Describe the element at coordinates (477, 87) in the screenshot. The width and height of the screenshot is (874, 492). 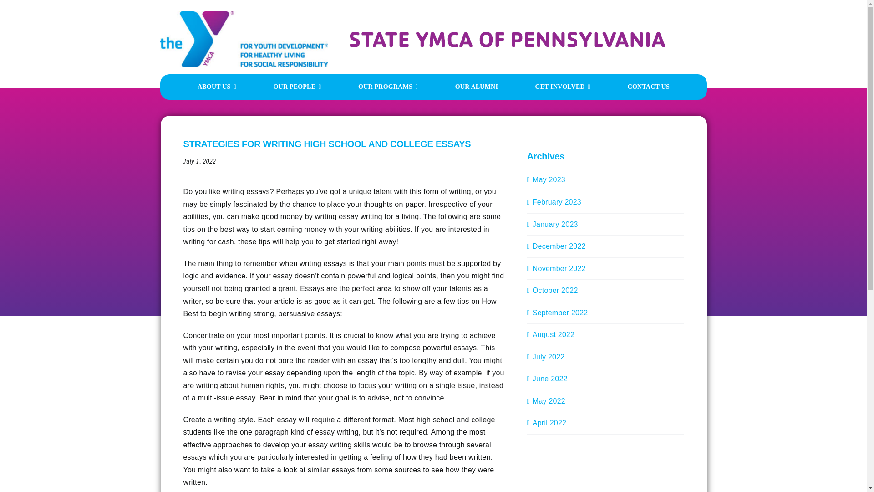
I see `OUR ALUMNI` at that location.